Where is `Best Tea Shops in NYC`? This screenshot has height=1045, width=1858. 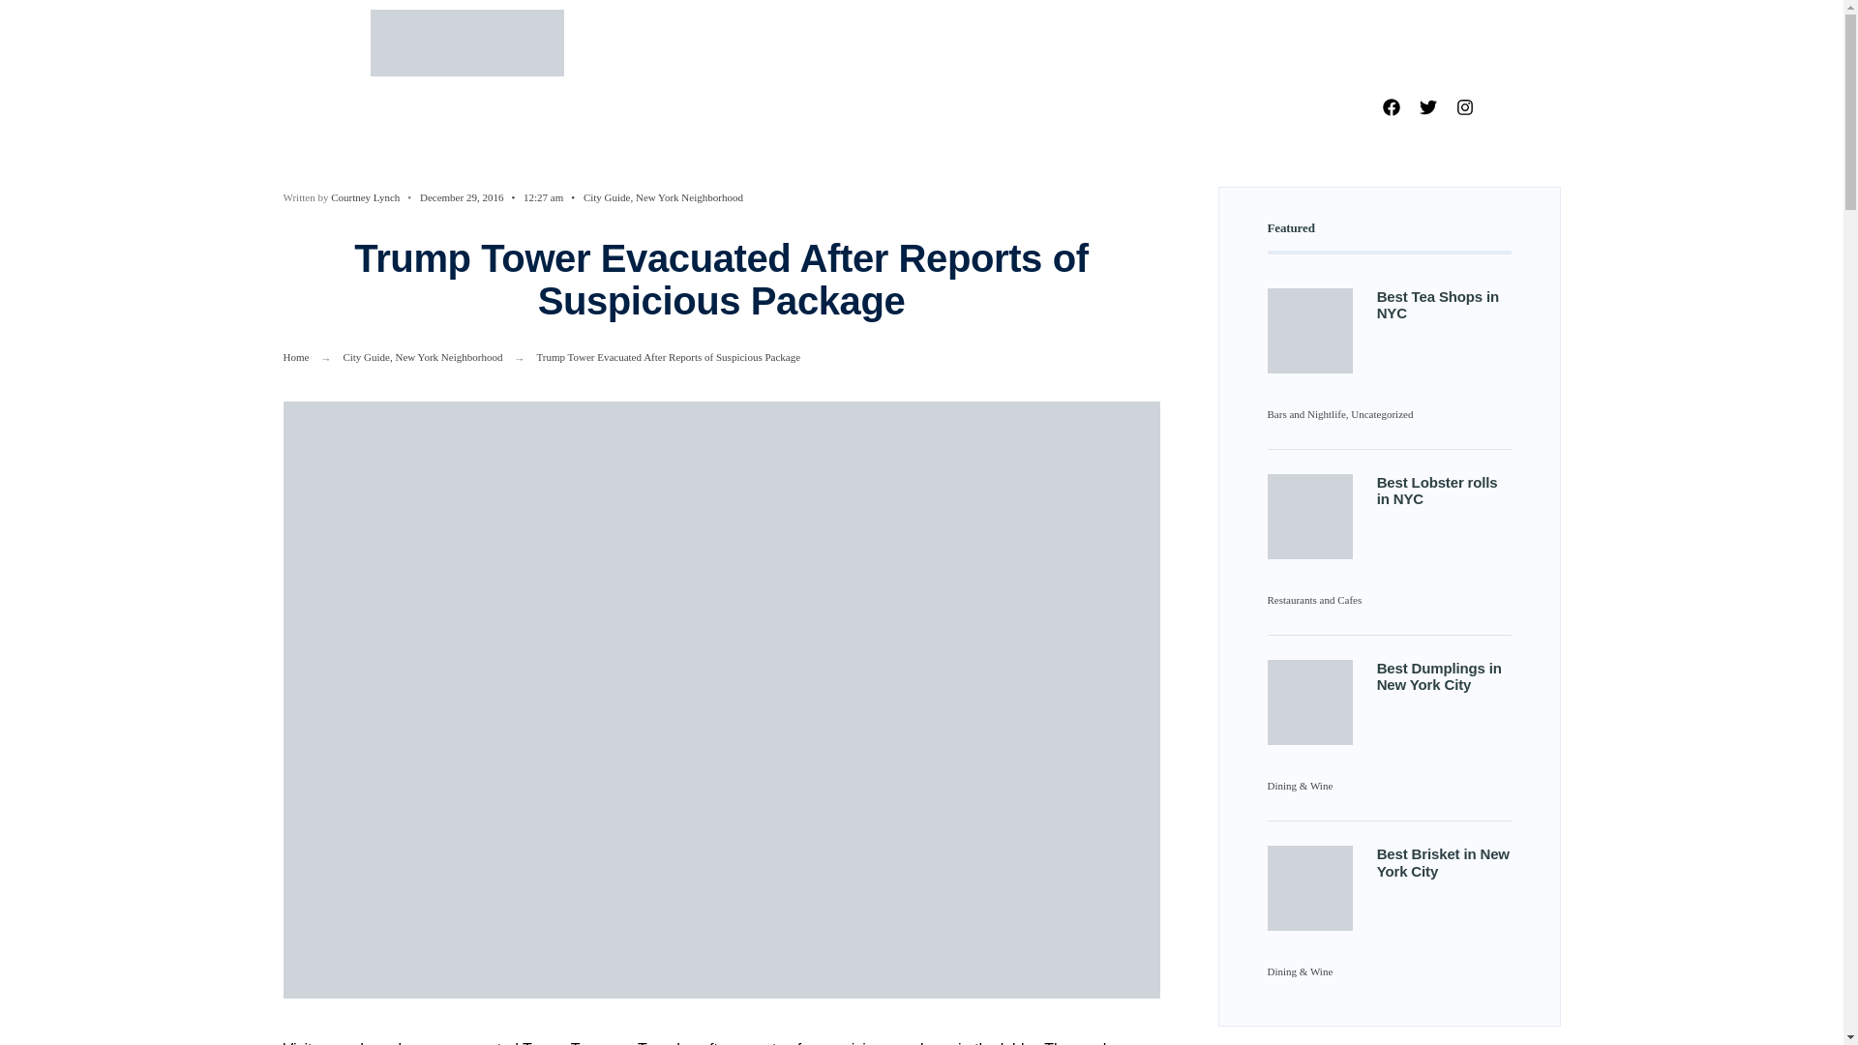 Best Tea Shops in NYC is located at coordinates (1309, 331).